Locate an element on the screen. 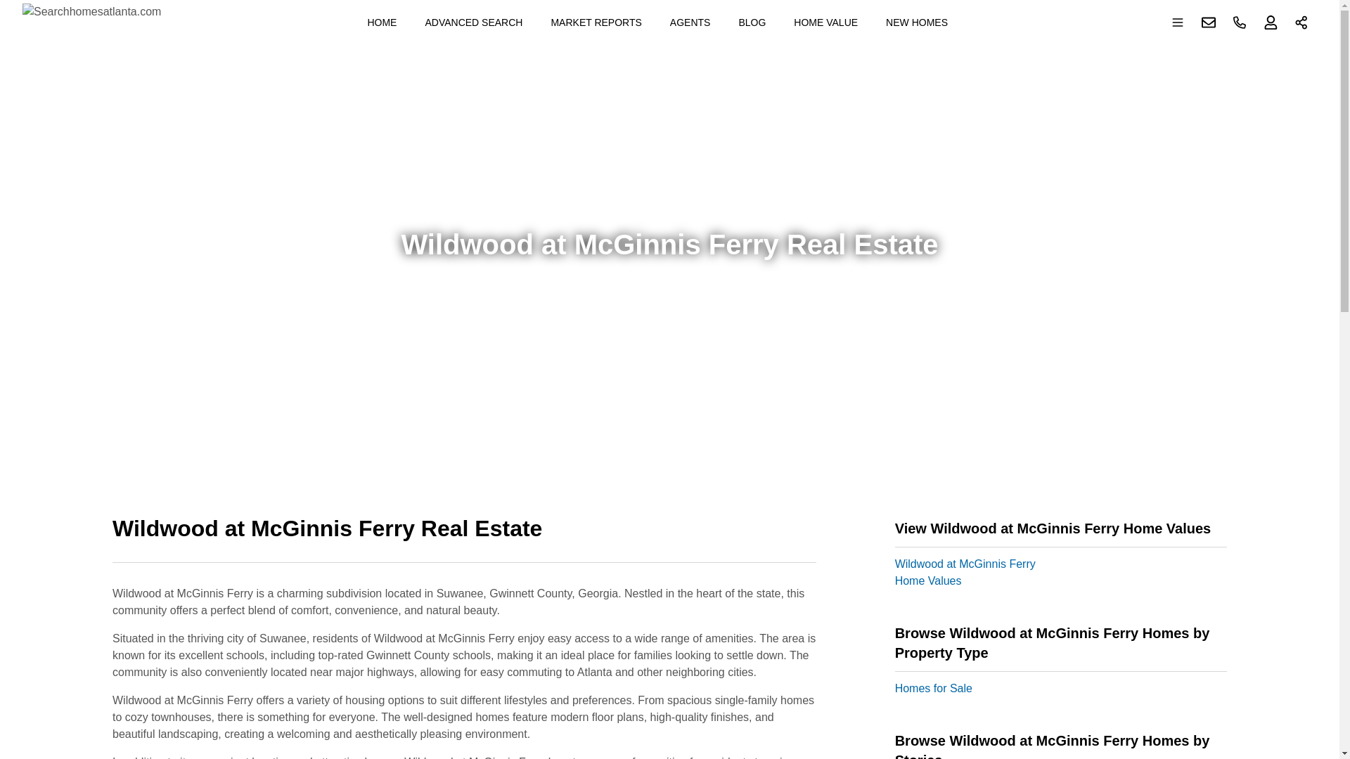 The width and height of the screenshot is (1350, 759). NEW HOMES is located at coordinates (917, 22).